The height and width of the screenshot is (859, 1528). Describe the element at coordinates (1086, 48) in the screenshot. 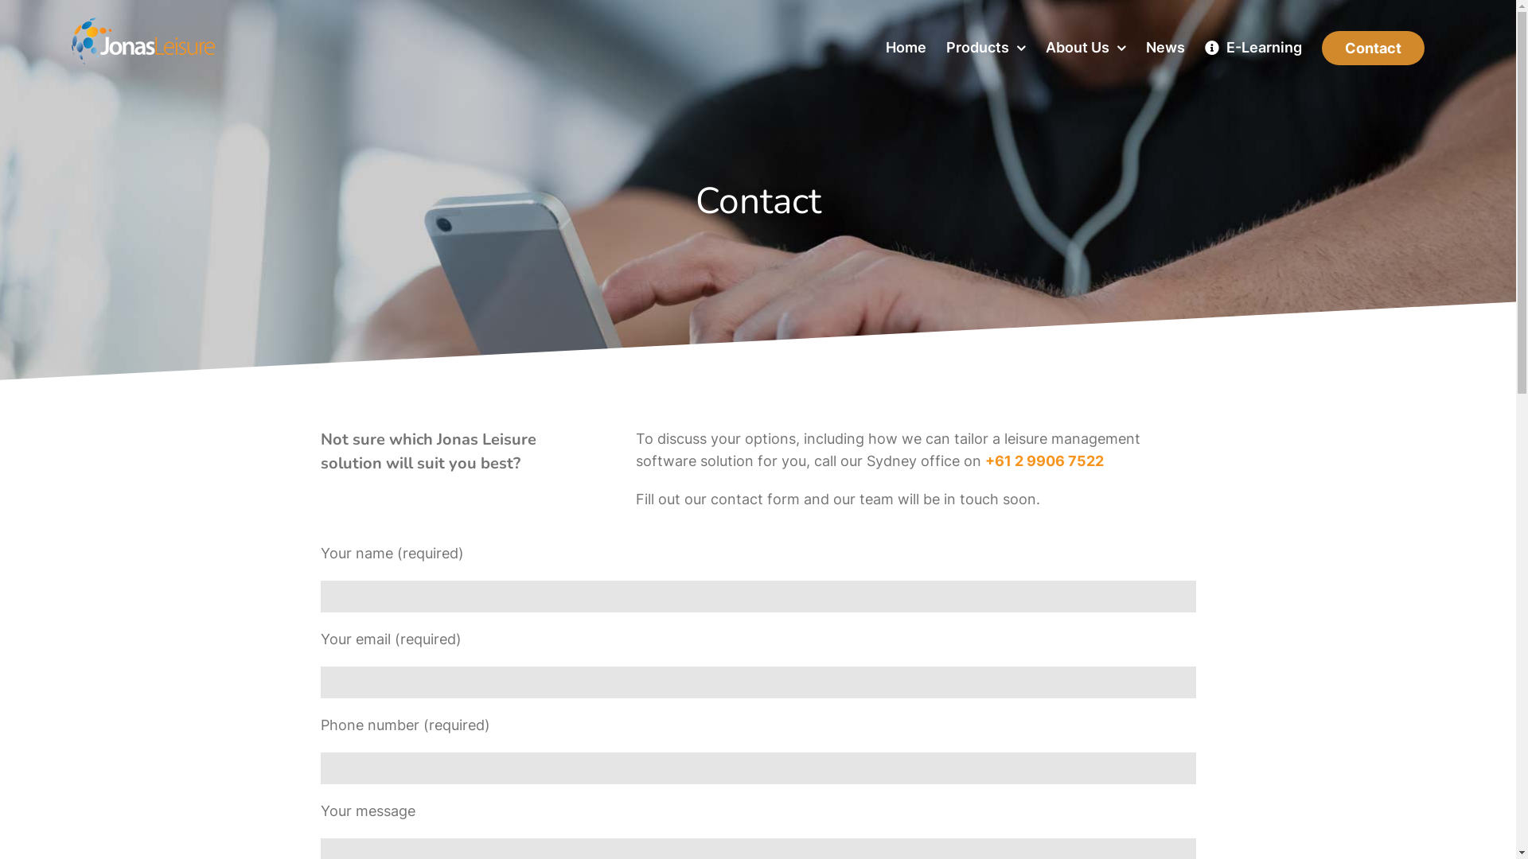

I see `About Us` at that location.